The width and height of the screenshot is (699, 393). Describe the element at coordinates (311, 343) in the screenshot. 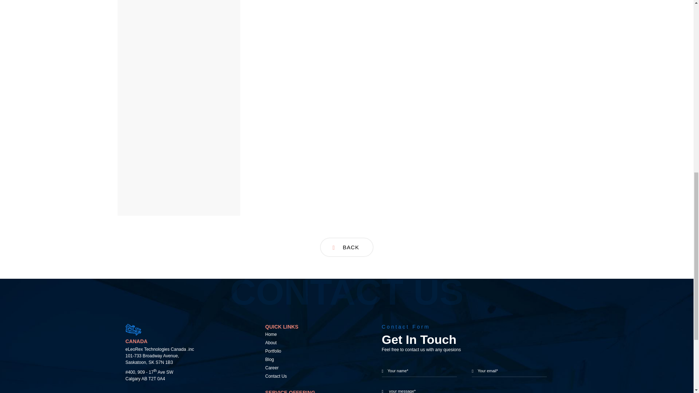

I see `About` at that location.